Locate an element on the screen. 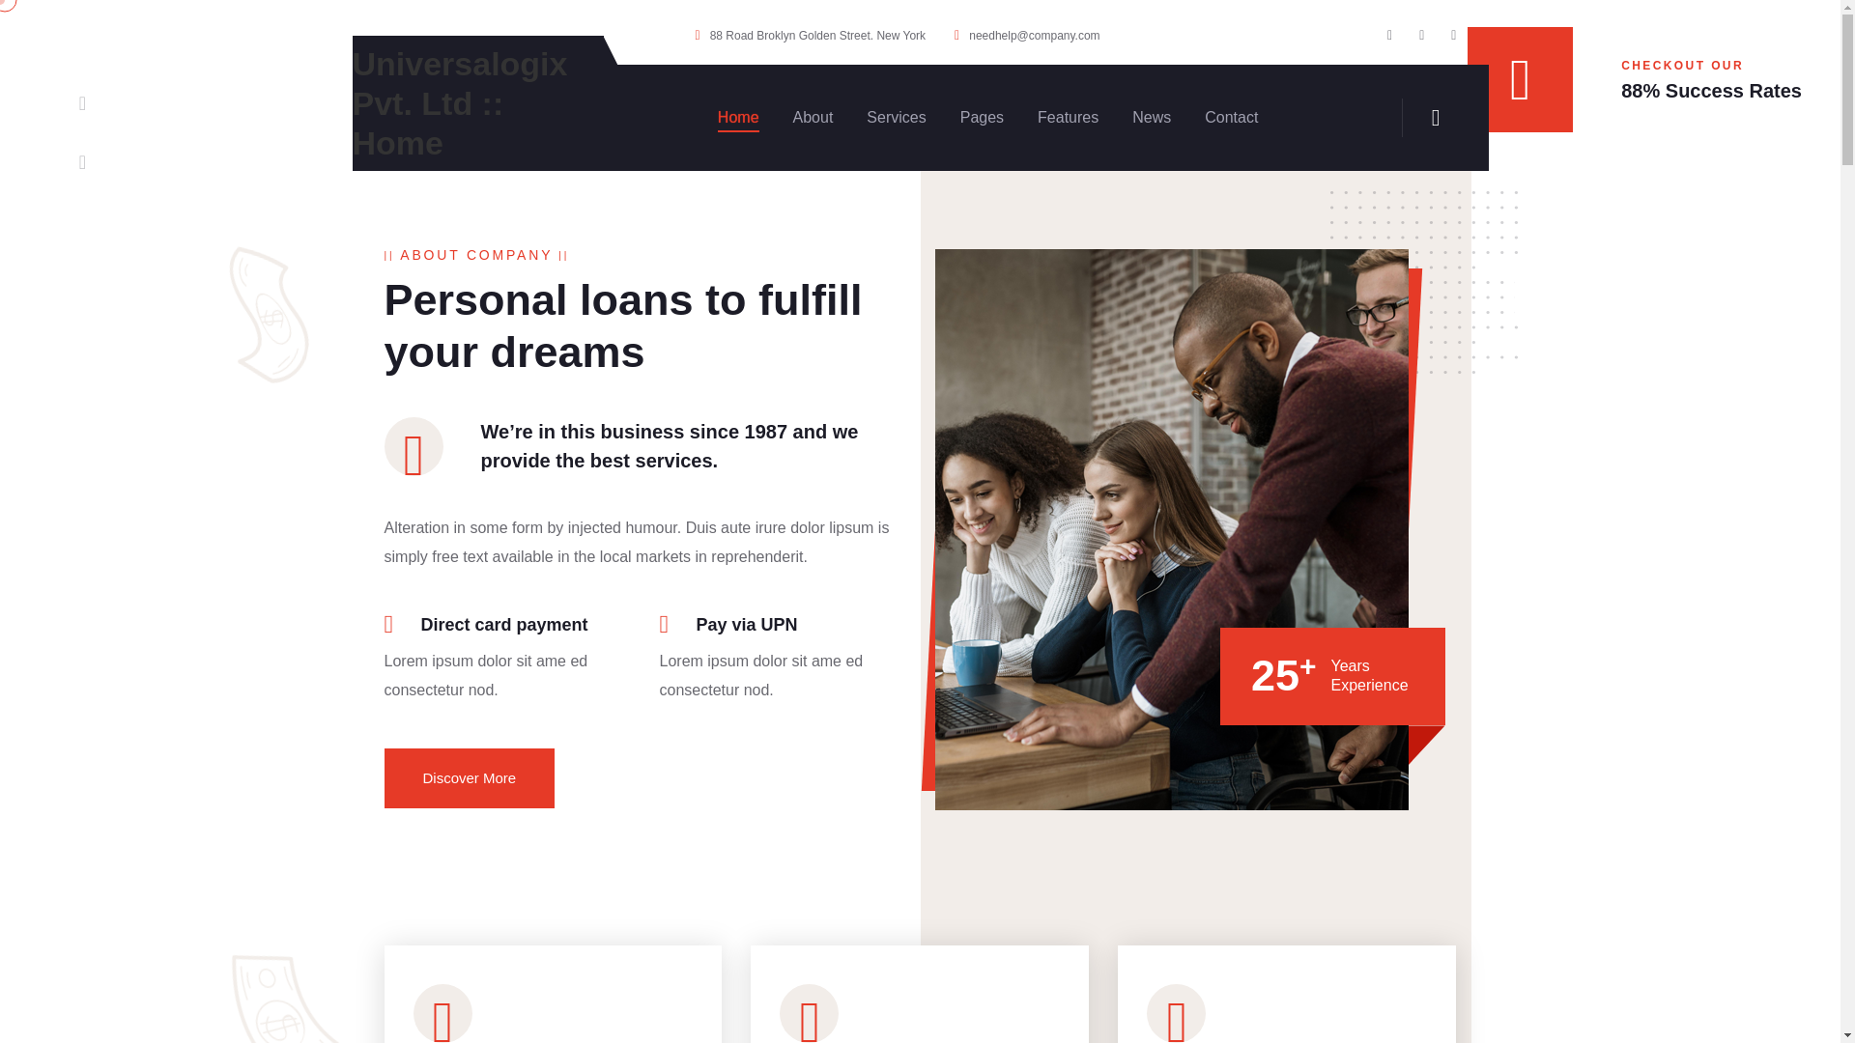  Services is located at coordinates (896, 118).